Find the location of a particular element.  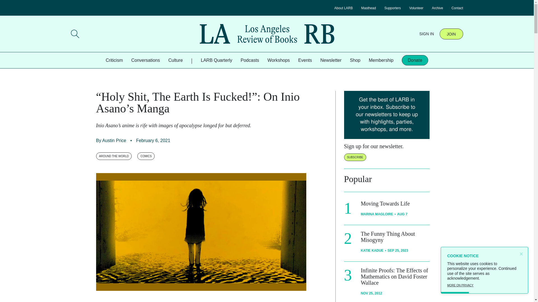

Newsletter is located at coordinates (331, 60).